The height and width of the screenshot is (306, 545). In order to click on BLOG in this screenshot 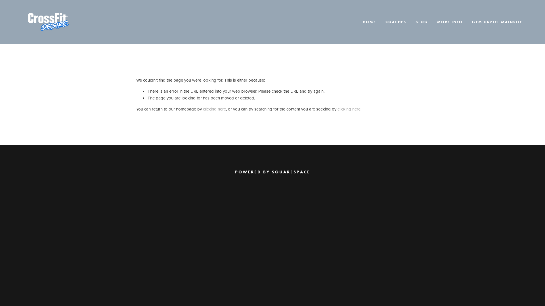, I will do `click(422, 22)`.